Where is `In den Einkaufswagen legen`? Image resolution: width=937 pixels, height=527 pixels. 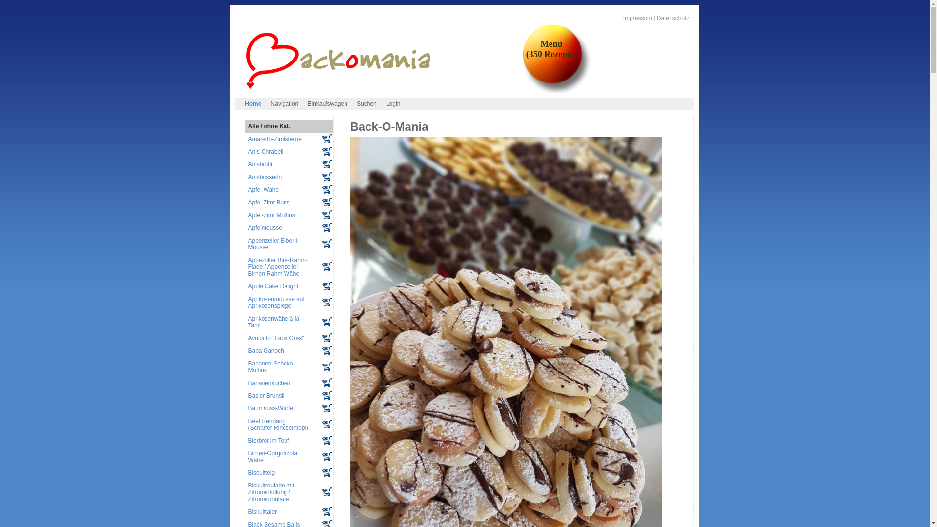 In den Einkaufswagen legen is located at coordinates (327, 215).